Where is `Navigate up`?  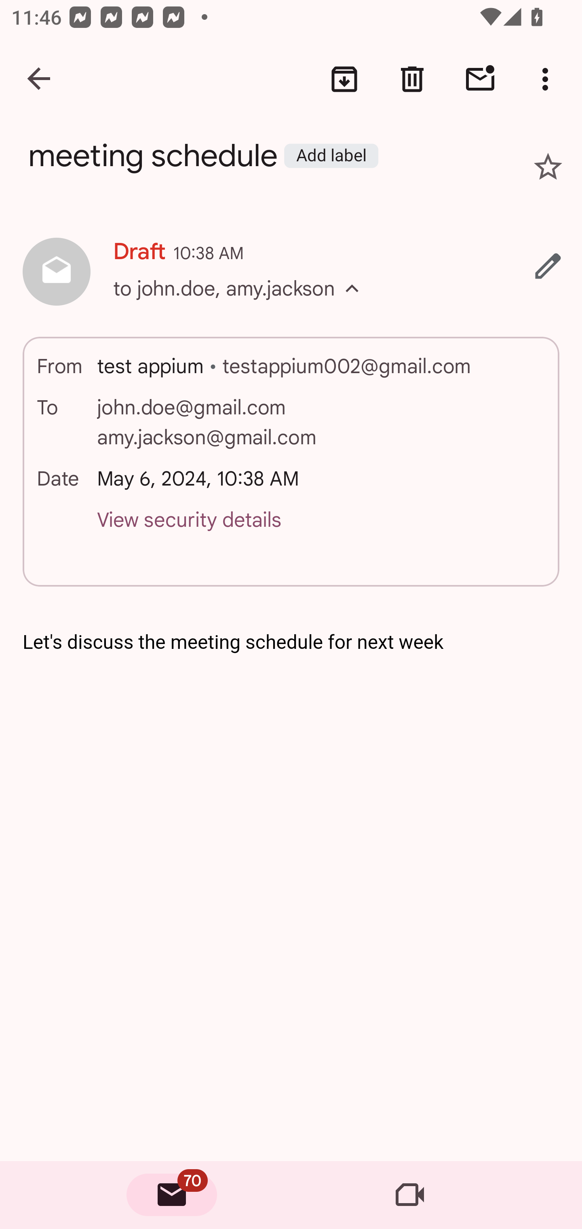 Navigate up is located at coordinates (40, 79).